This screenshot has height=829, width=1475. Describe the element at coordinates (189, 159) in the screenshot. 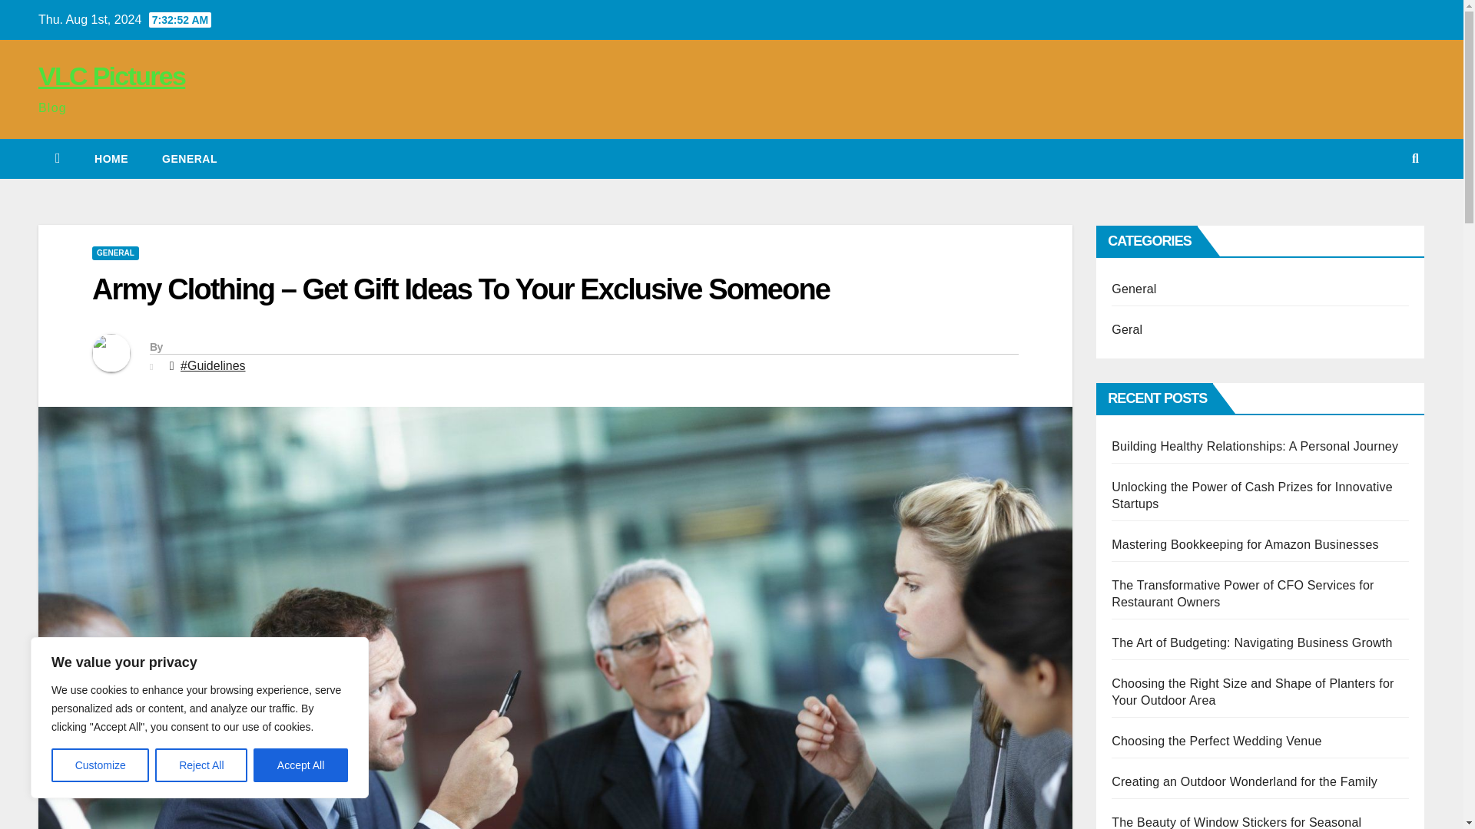

I see `GENERAL` at that location.